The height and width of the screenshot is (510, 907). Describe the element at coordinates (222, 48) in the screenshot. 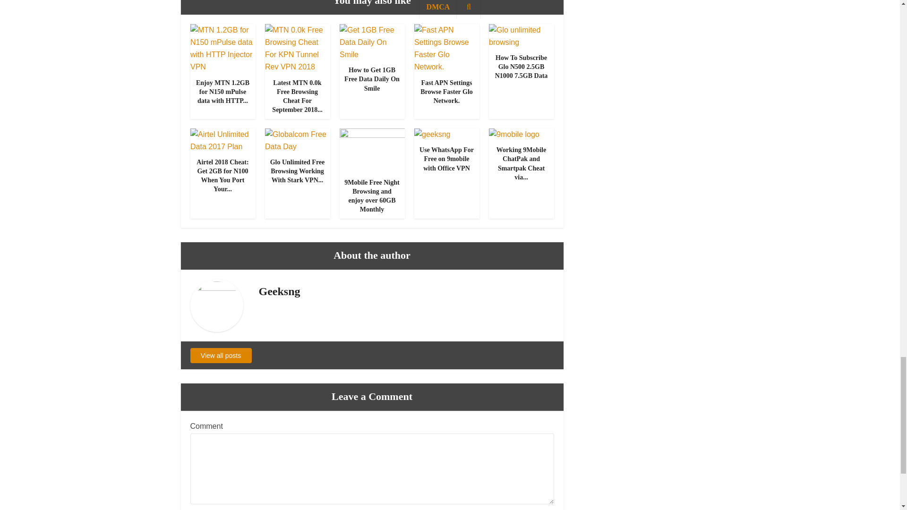

I see `Enjoy MTN 1.2GB for N150 mPulse data with HTTP Injector VPN` at that location.